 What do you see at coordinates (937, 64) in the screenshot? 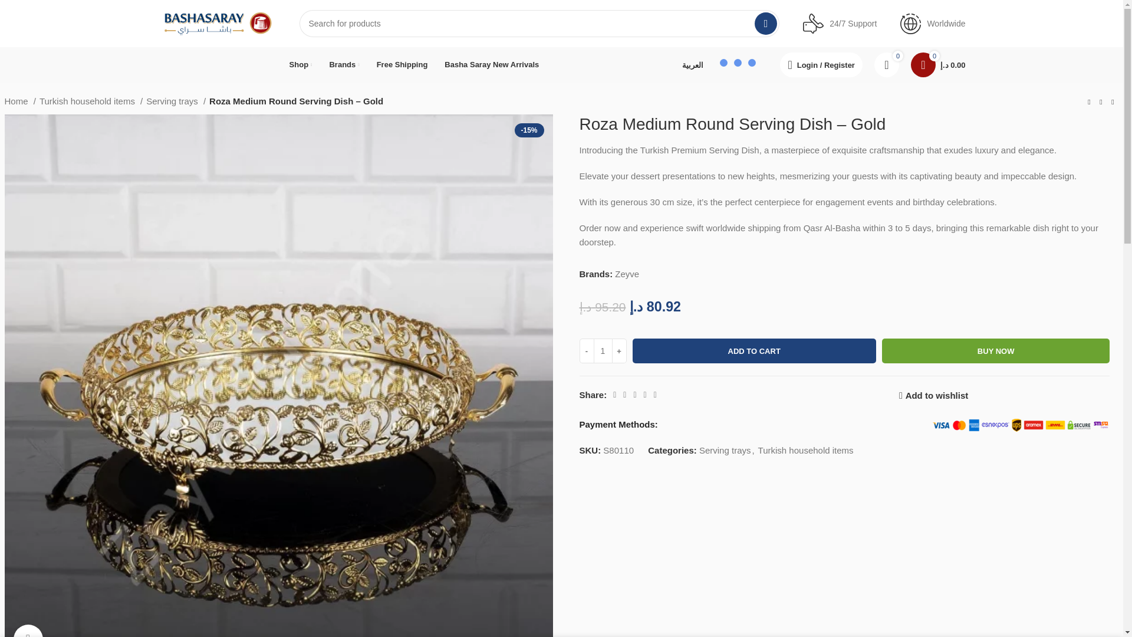
I see `Shopping cart` at bounding box center [937, 64].